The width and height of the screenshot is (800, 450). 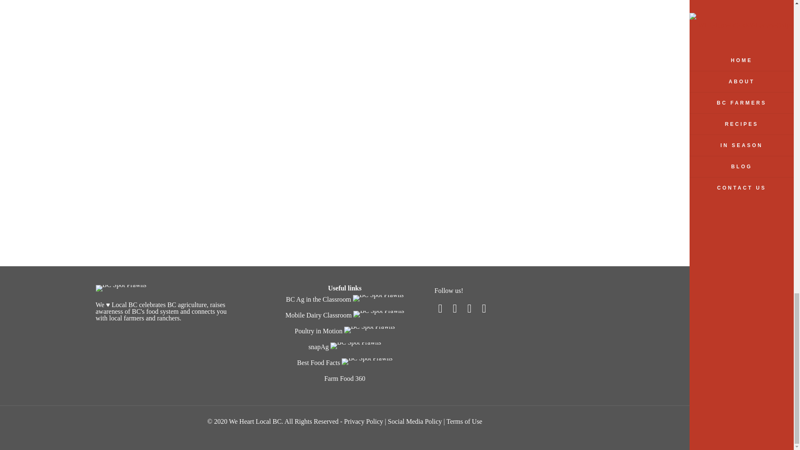 What do you see at coordinates (318, 331) in the screenshot?
I see `Poultry in Motion` at bounding box center [318, 331].